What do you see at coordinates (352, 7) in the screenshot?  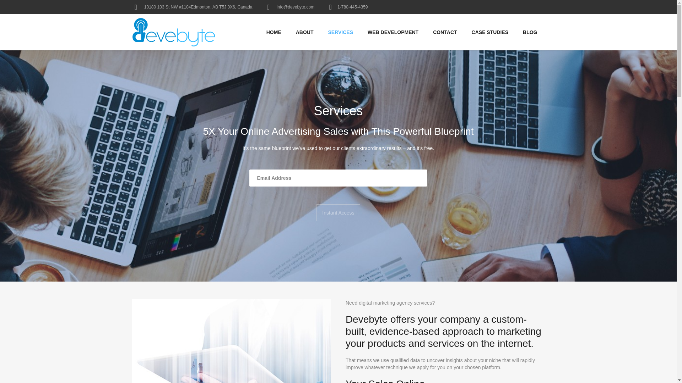 I see `1-780-445-4359` at bounding box center [352, 7].